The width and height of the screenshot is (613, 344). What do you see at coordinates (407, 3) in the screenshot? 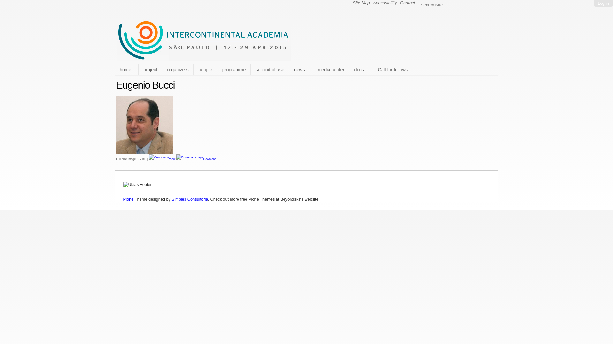
I see `Contact` at bounding box center [407, 3].